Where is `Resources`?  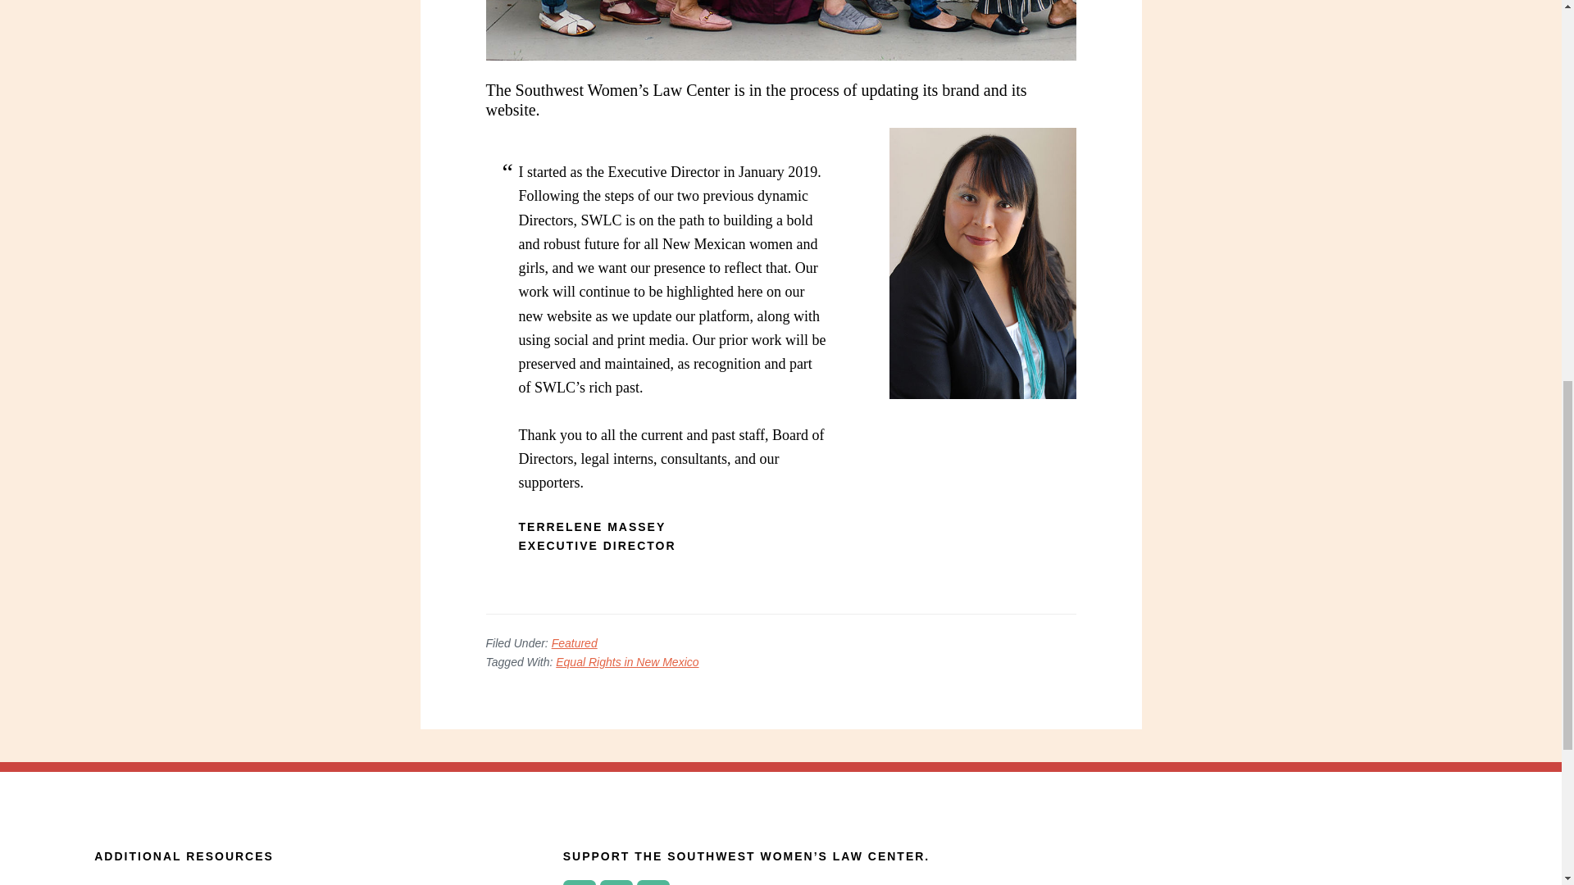
Resources is located at coordinates (130, 883).